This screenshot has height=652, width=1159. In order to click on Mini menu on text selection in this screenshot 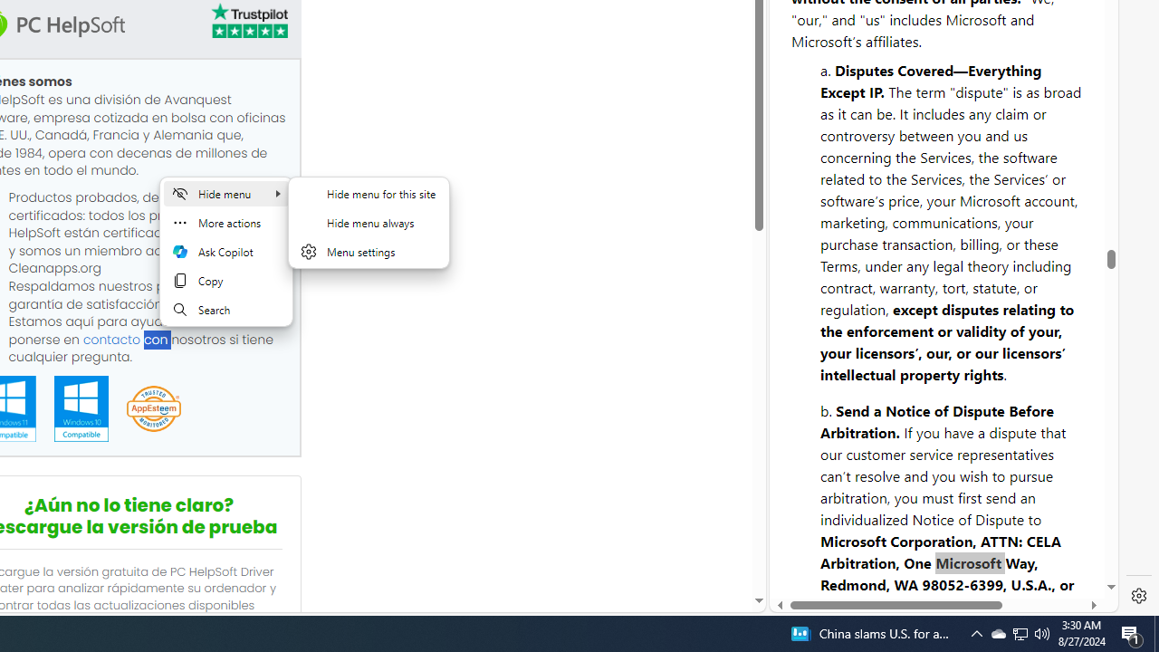, I will do `click(225, 252)`.